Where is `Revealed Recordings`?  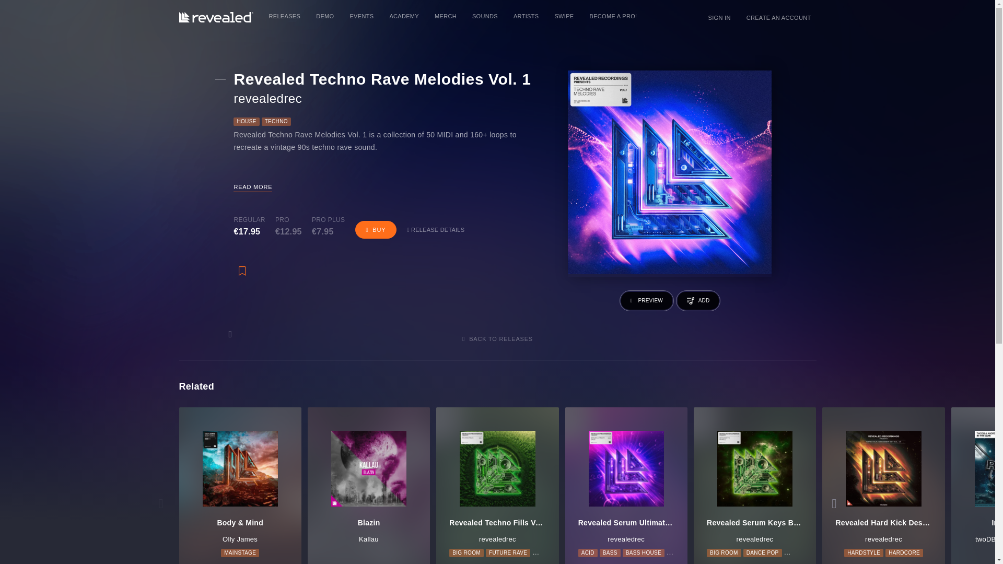 Revealed Recordings is located at coordinates (215, 17).